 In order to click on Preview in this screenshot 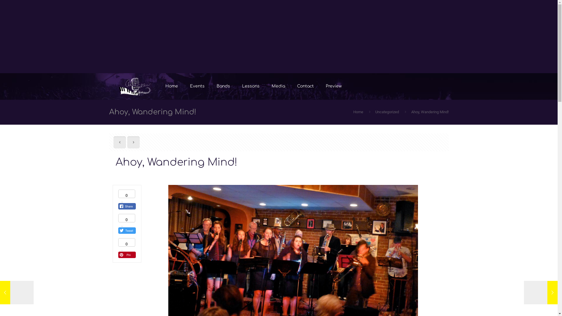, I will do `click(334, 86)`.